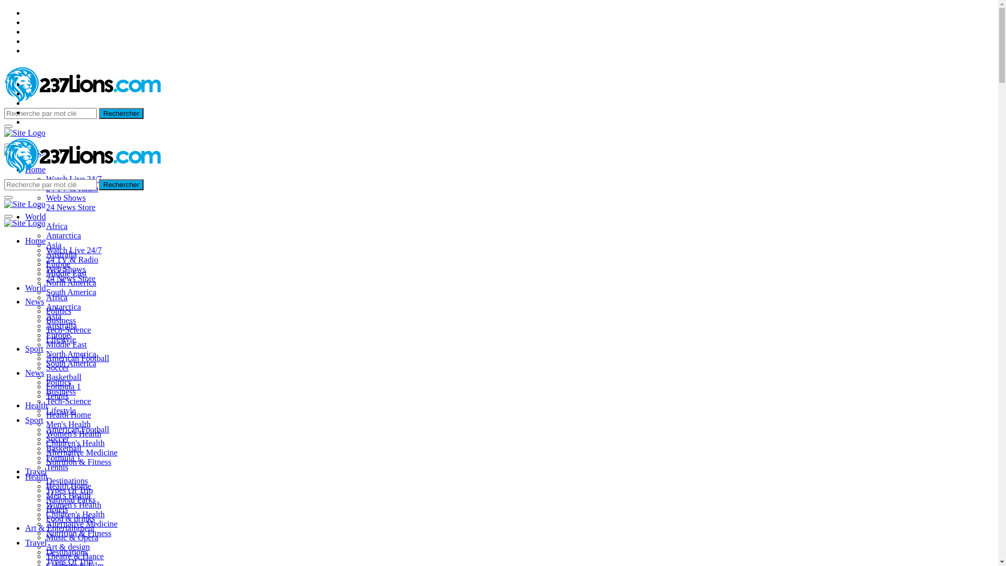 This screenshot has width=1006, height=566. I want to click on Hotels, so click(57, 509).